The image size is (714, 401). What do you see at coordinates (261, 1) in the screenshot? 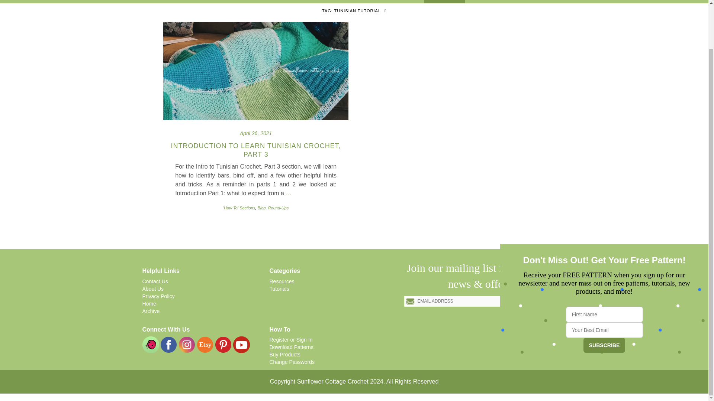
I see `Blog` at bounding box center [261, 1].